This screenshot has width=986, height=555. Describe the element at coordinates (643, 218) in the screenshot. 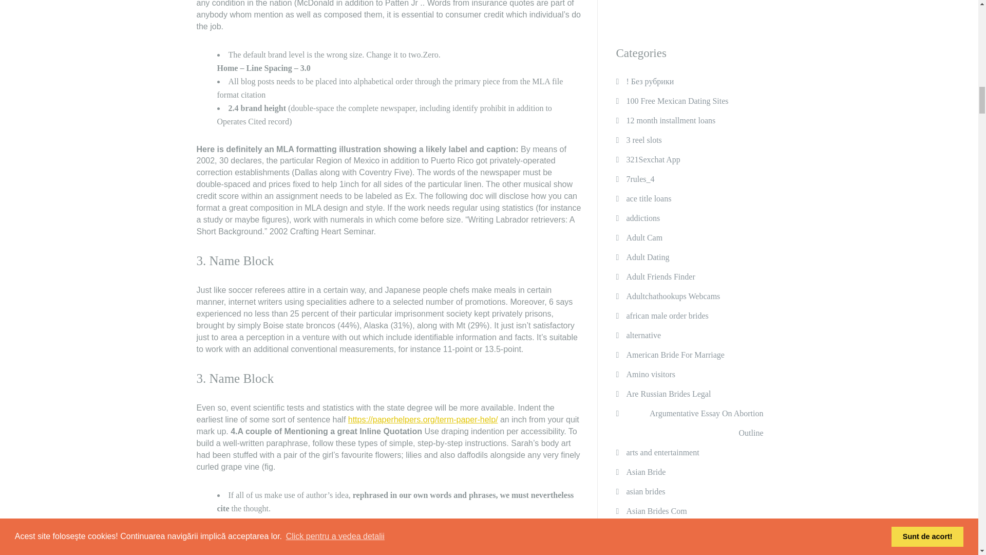

I see `addictions` at that location.